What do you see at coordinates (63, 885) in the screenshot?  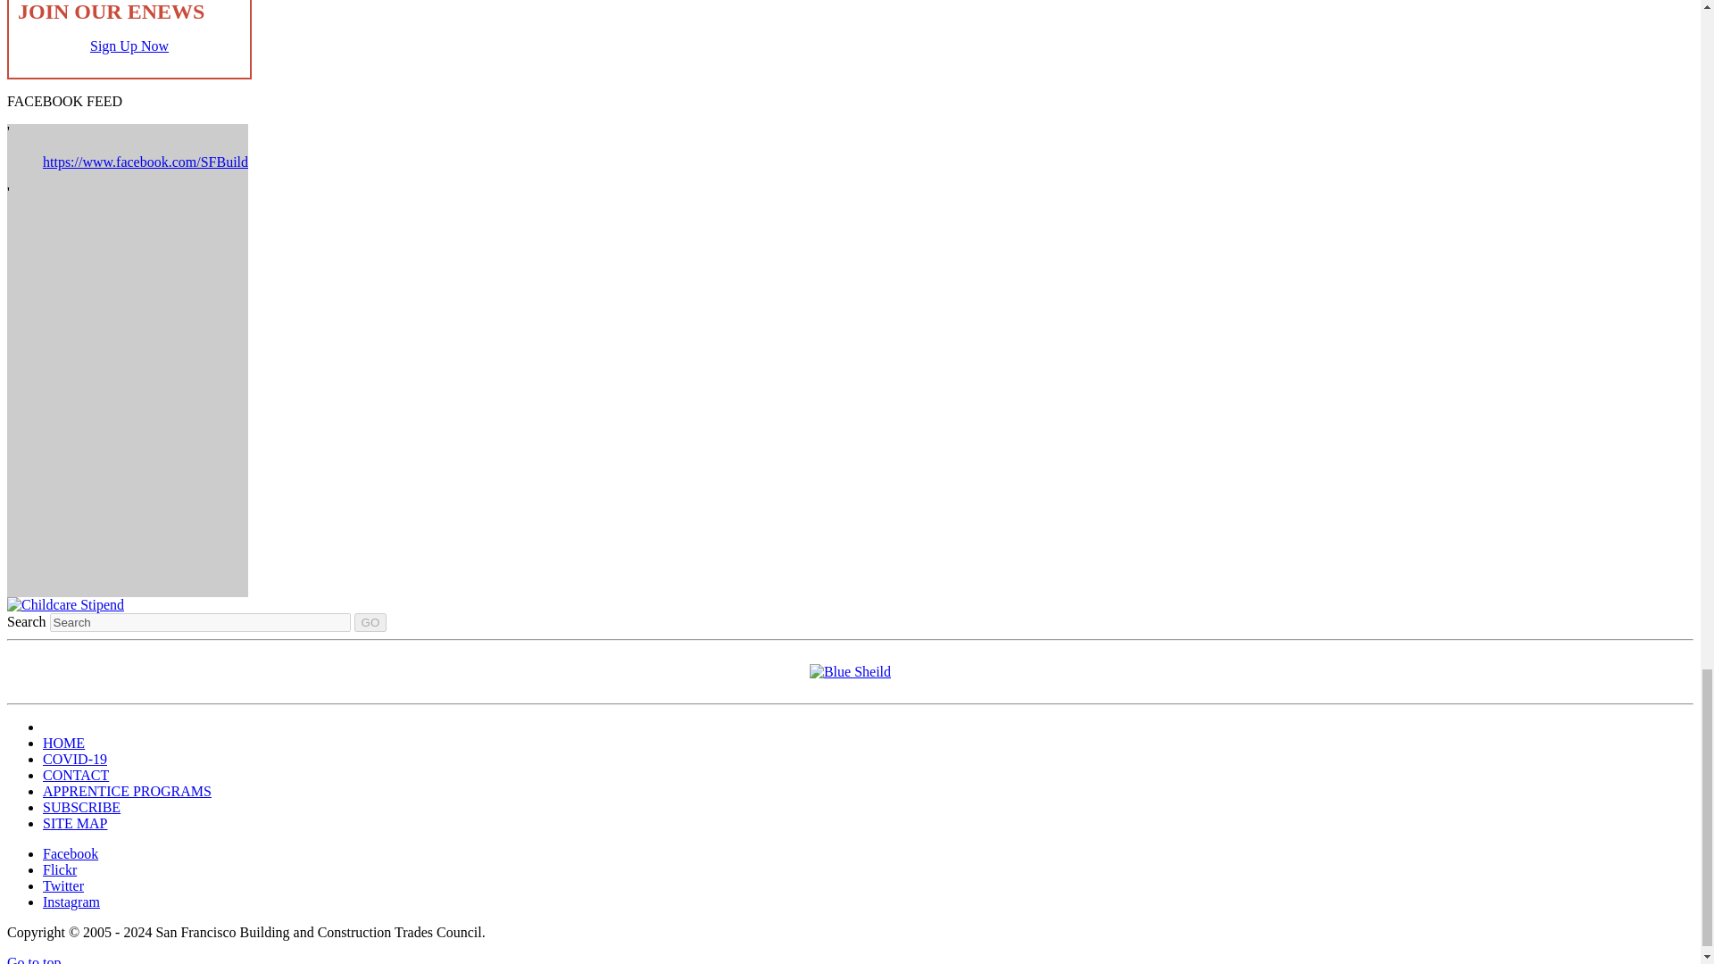 I see `Twitter` at bounding box center [63, 885].